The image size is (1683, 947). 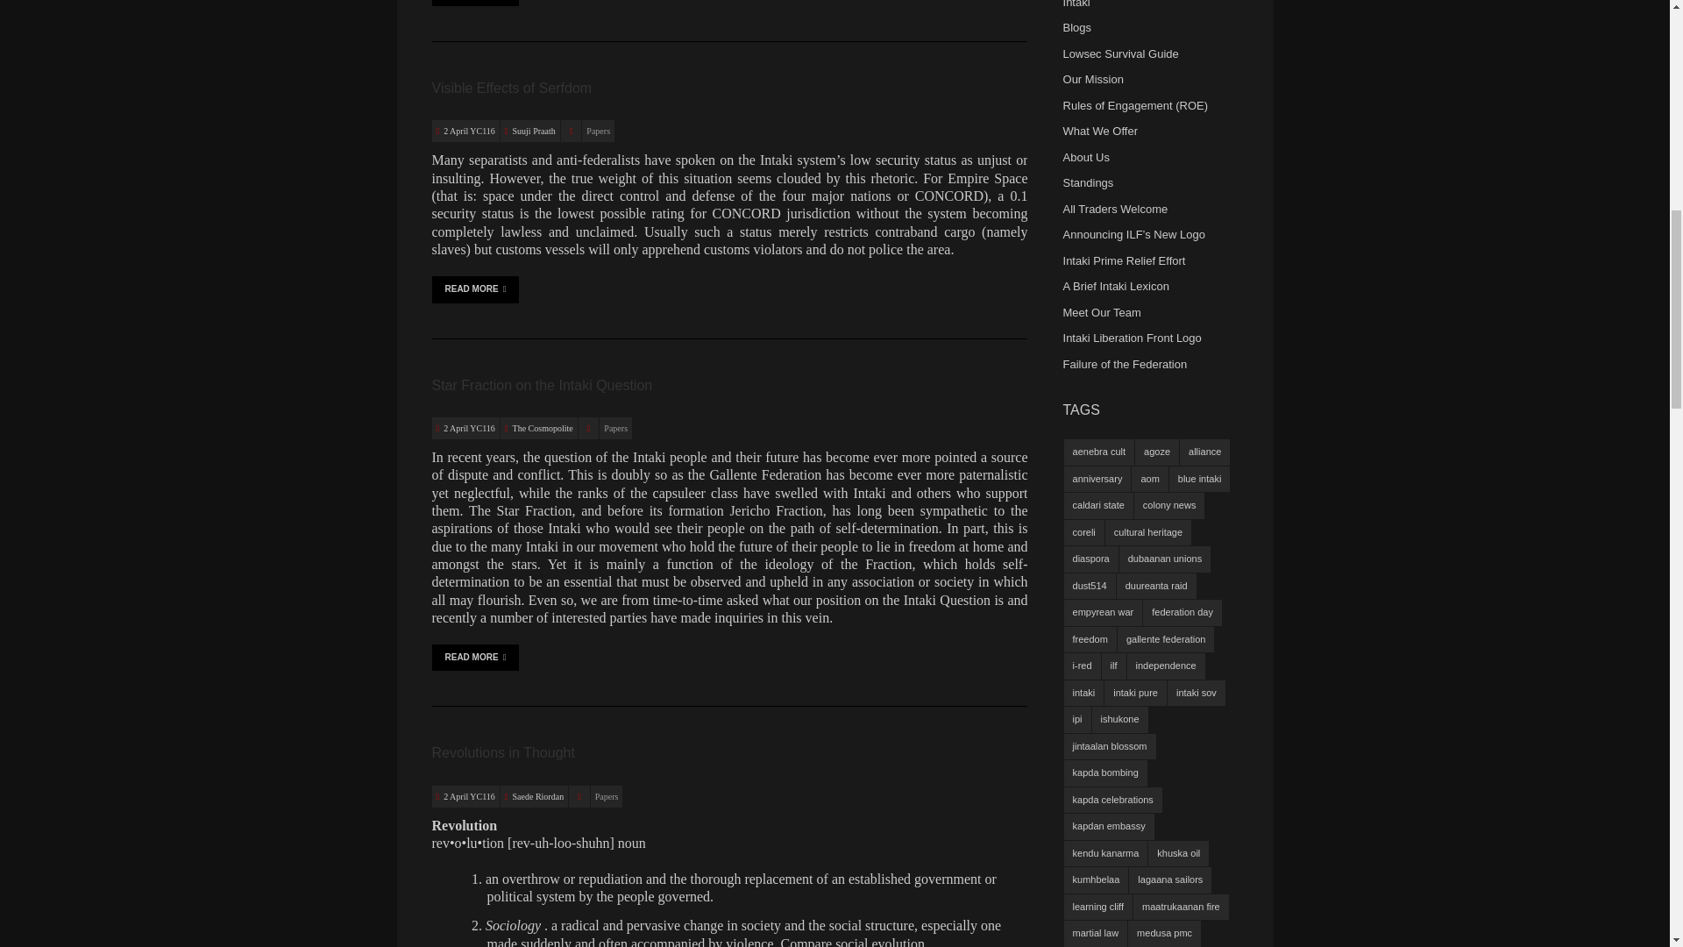 I want to click on Category, so click(x=572, y=132).